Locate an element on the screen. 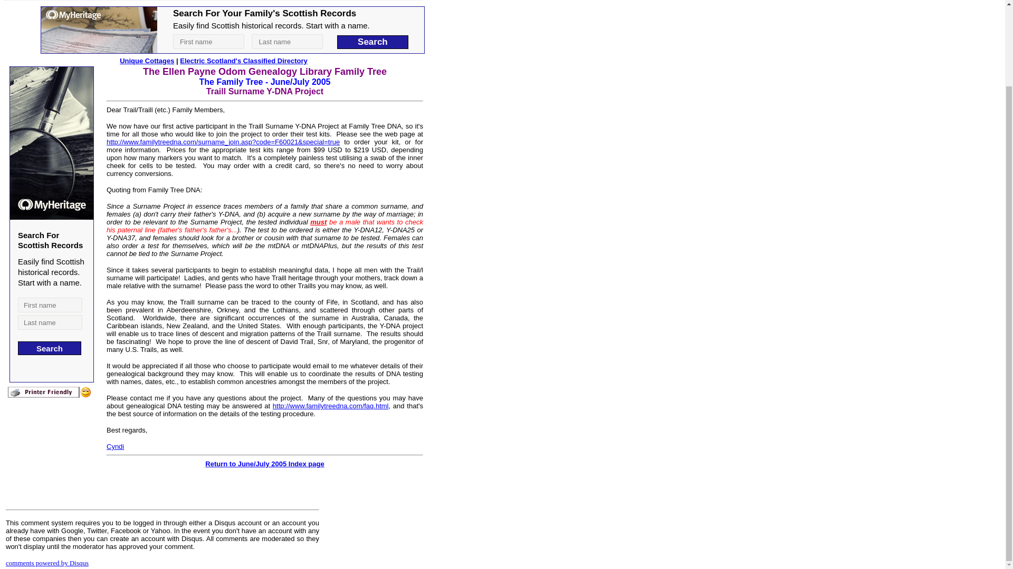  advertisement is located at coordinates (232, 30).